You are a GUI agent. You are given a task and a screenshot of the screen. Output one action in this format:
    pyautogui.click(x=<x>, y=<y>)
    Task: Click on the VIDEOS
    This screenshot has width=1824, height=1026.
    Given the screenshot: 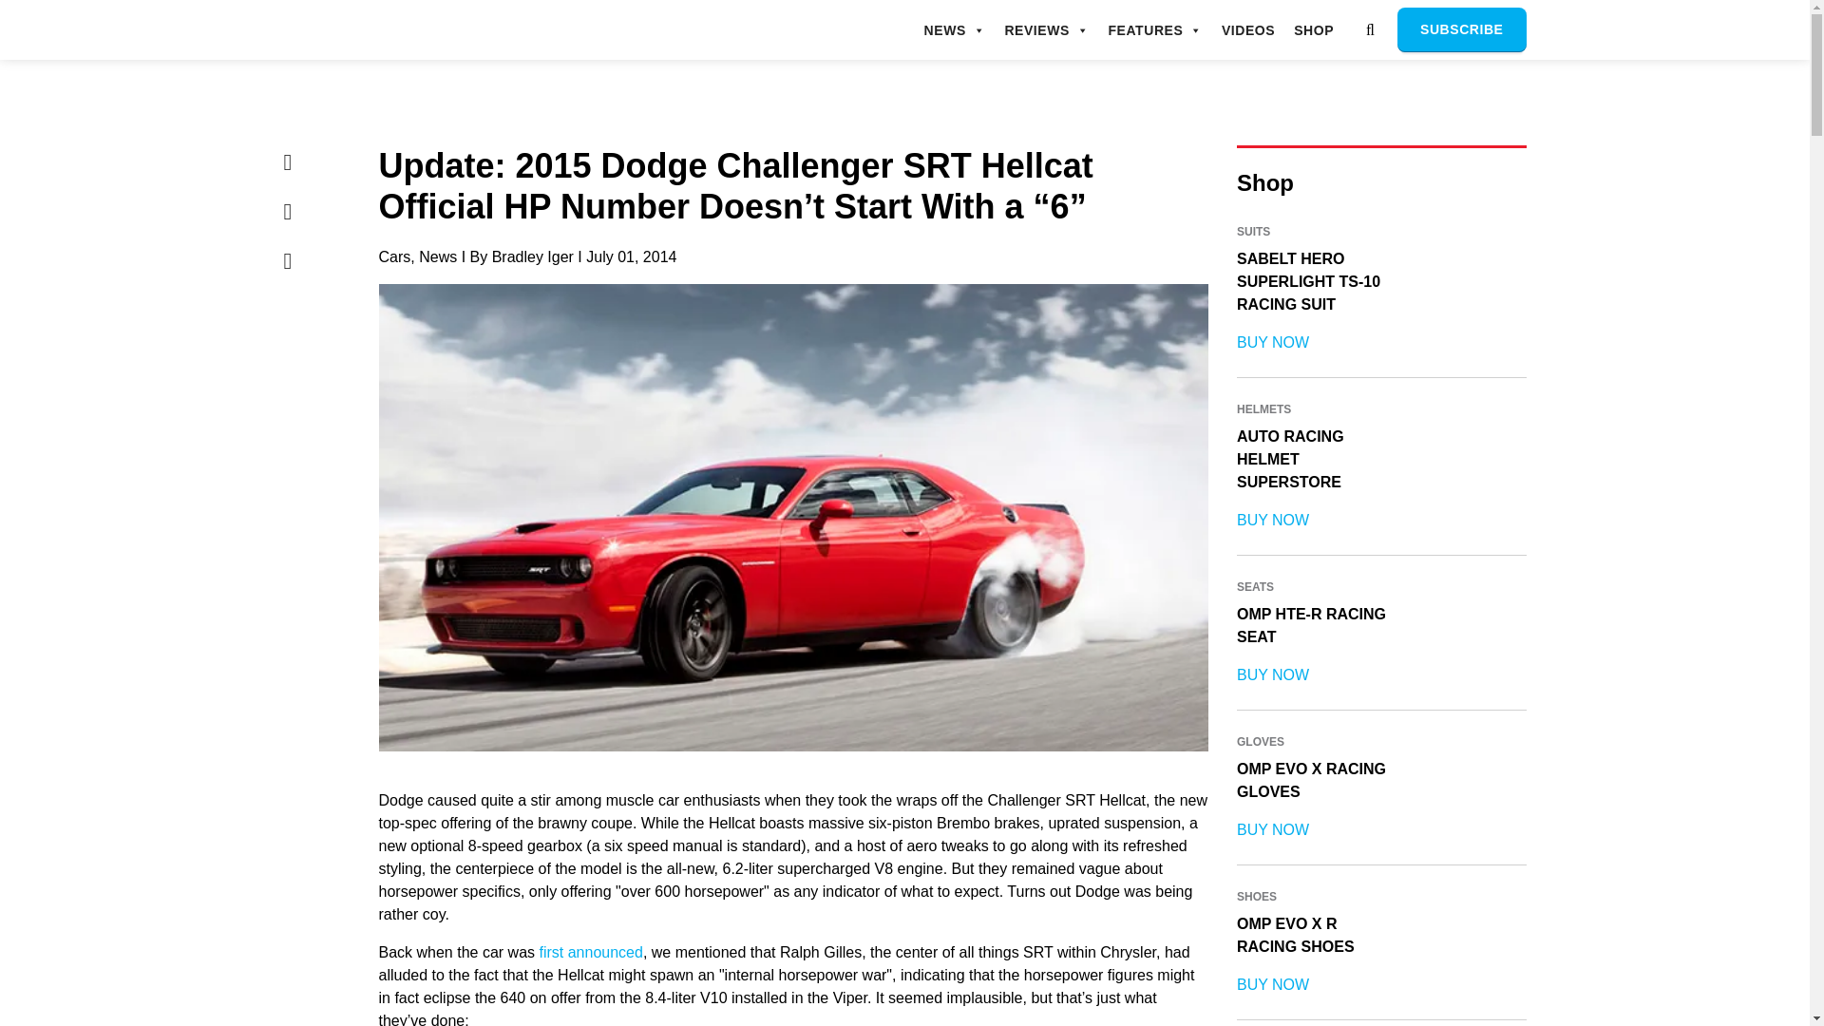 What is the action you would take?
    pyautogui.click(x=1248, y=29)
    